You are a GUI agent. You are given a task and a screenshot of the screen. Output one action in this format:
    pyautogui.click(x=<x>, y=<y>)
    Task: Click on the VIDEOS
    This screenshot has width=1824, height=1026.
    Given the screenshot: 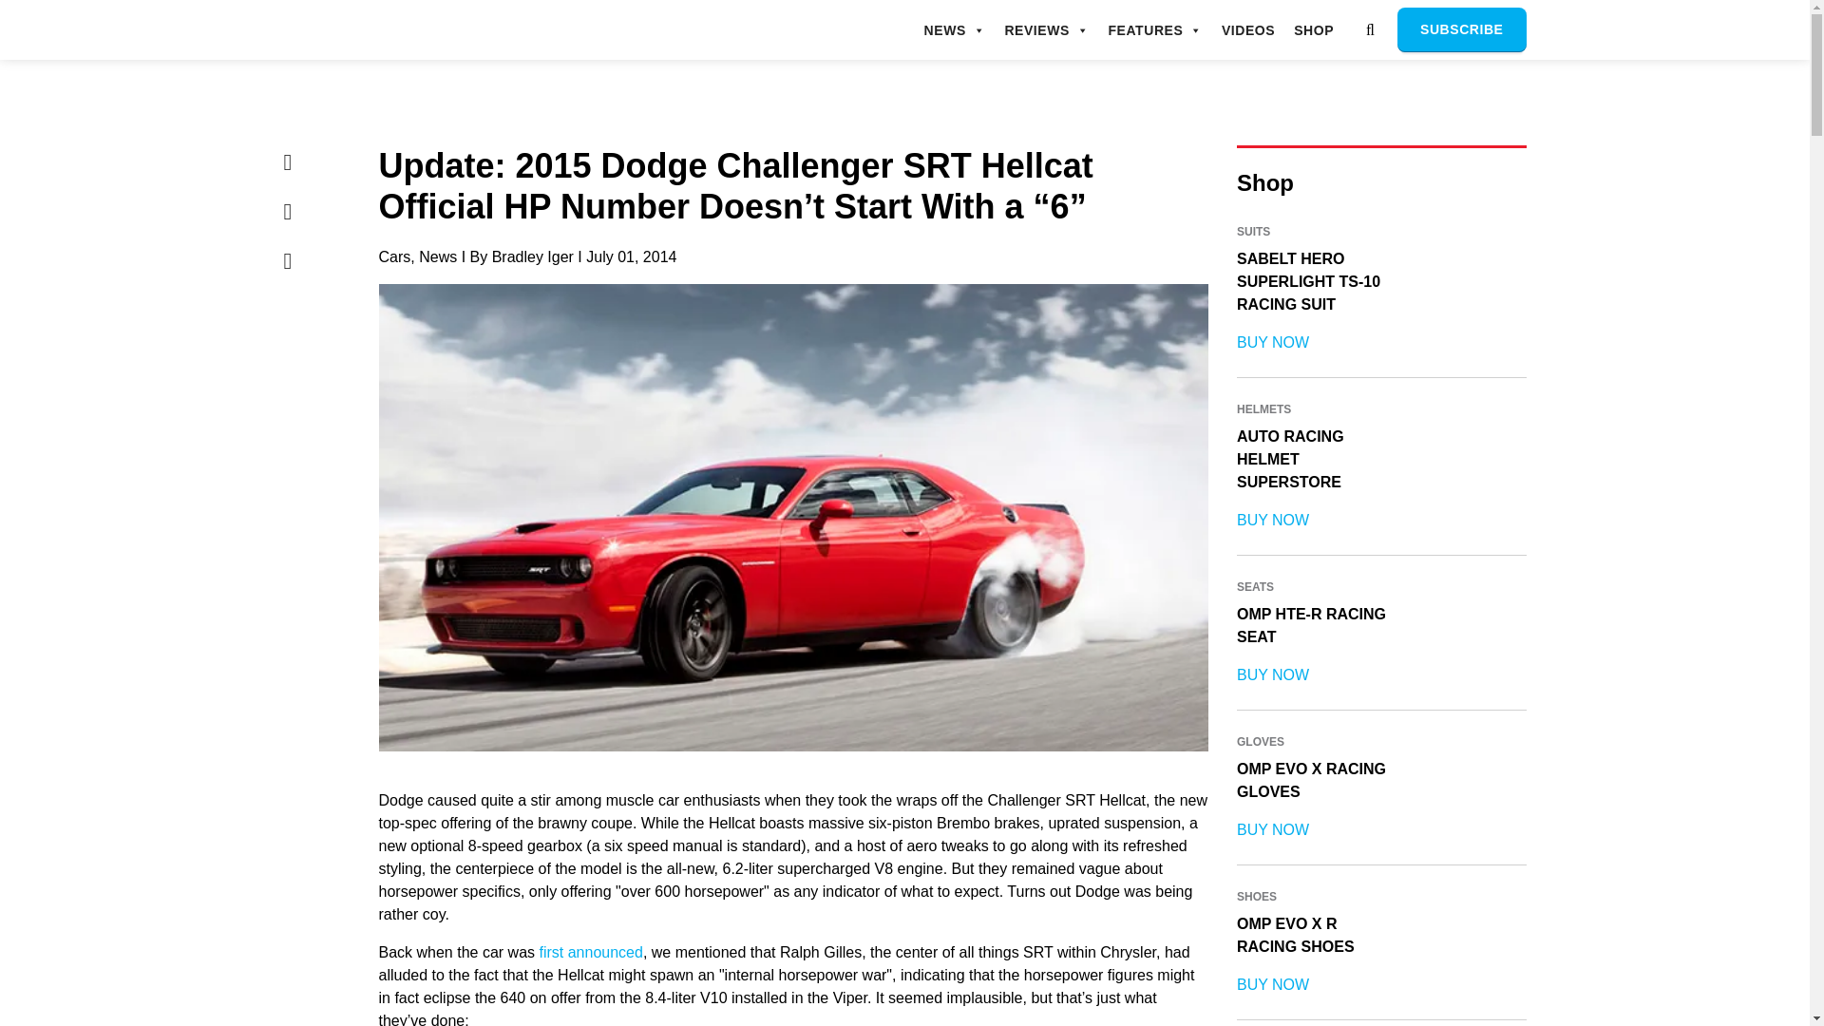 What is the action you would take?
    pyautogui.click(x=1248, y=29)
    